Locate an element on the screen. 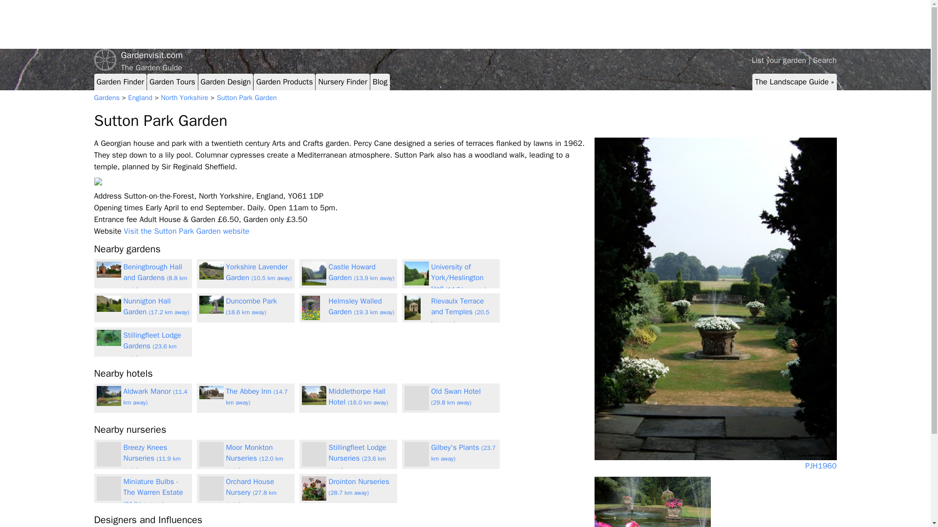  List your garden is located at coordinates (779, 61).